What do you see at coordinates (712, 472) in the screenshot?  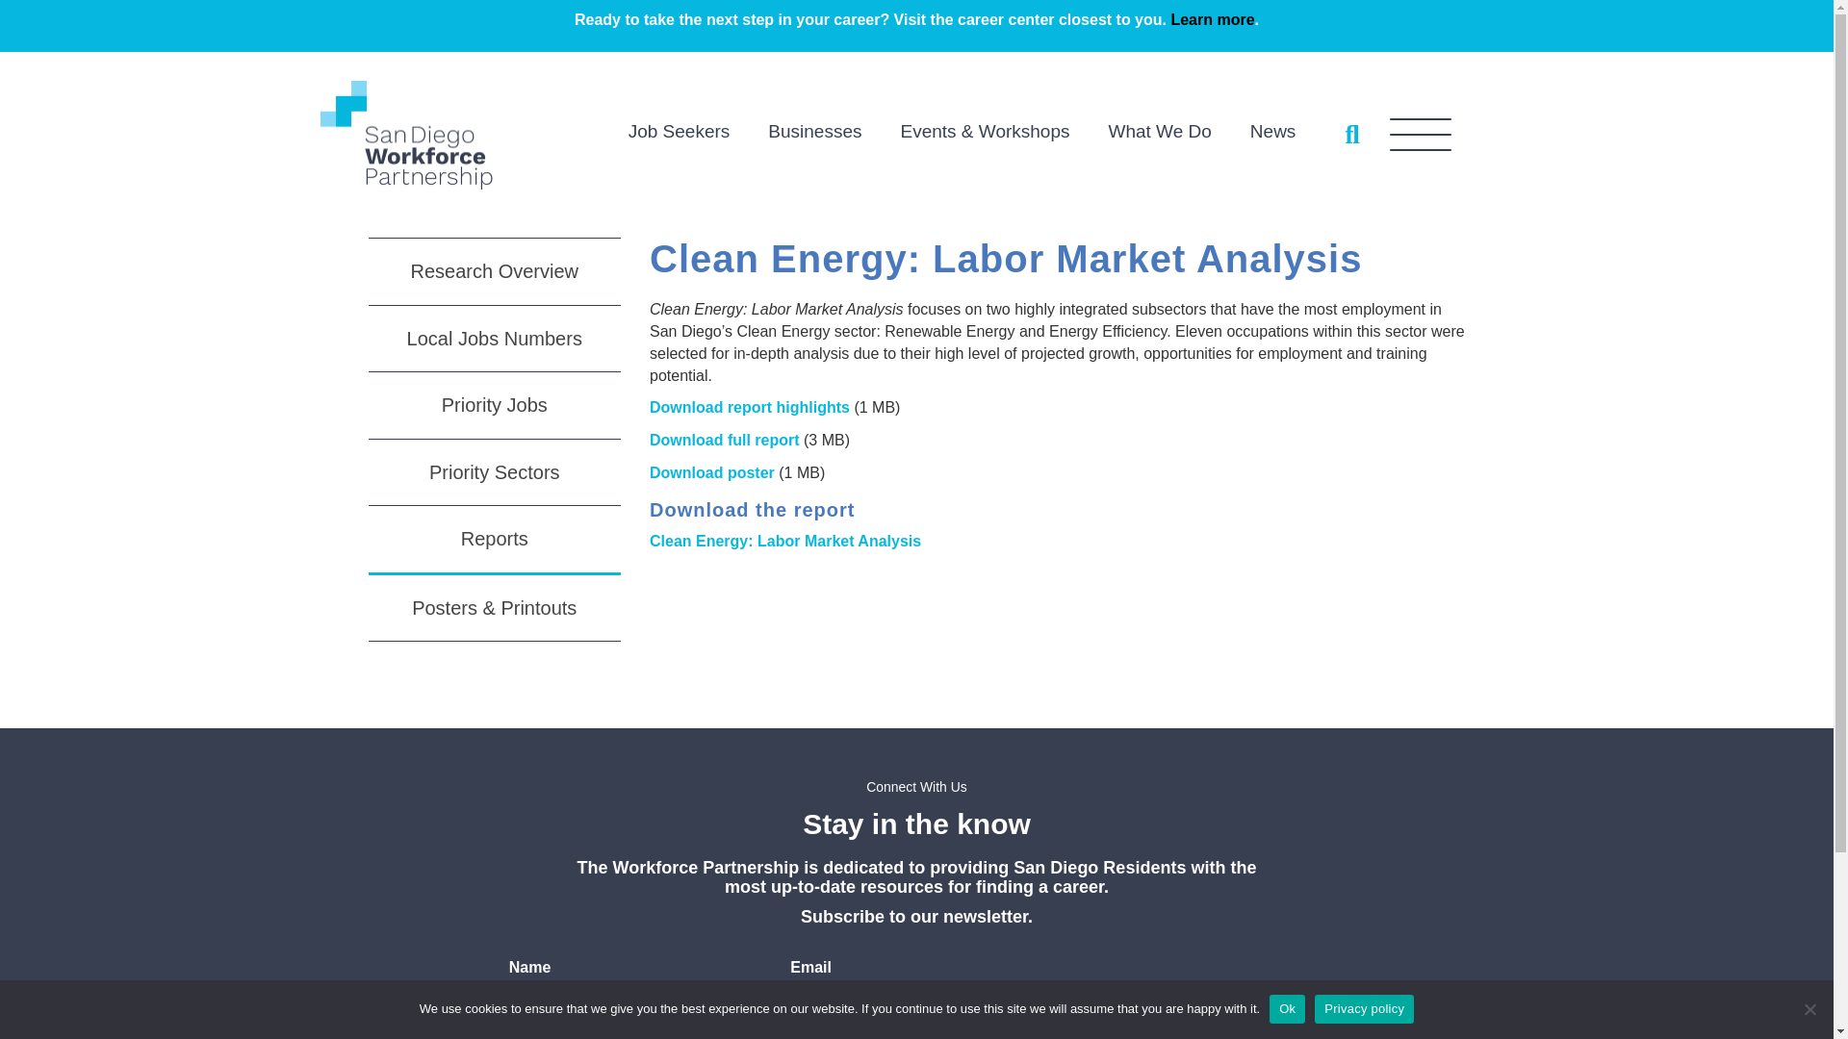 I see `Download poster` at bounding box center [712, 472].